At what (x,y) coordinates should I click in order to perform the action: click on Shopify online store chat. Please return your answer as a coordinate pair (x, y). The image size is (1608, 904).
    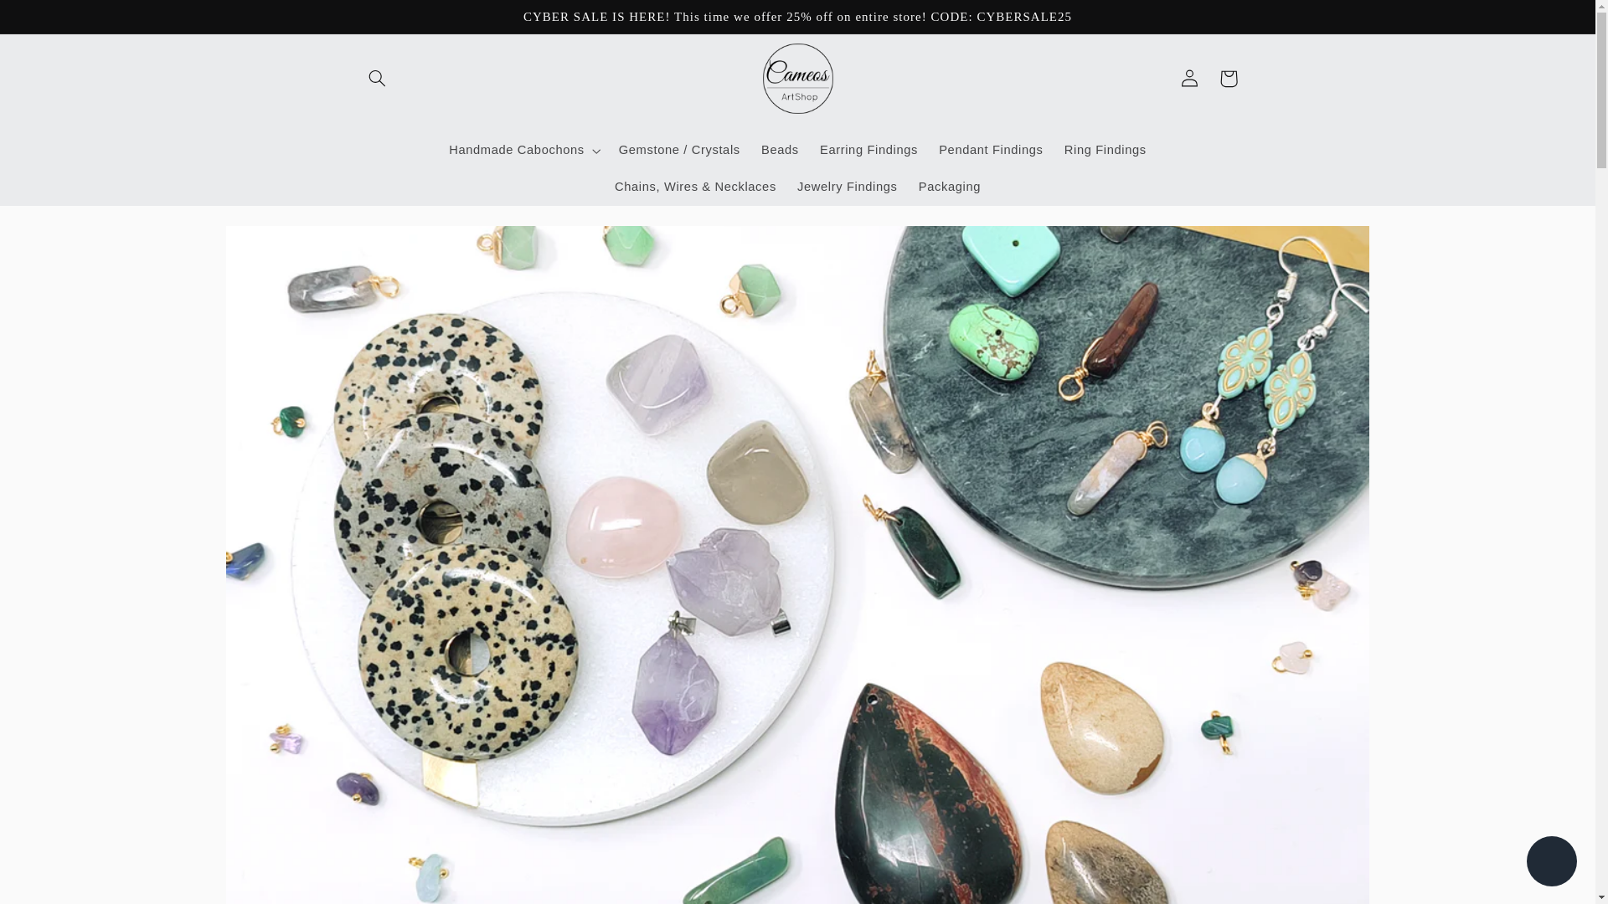
    Looking at the image, I should click on (1551, 863).